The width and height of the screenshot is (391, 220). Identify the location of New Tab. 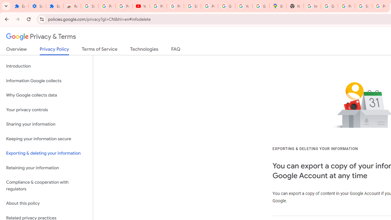
(295, 6).